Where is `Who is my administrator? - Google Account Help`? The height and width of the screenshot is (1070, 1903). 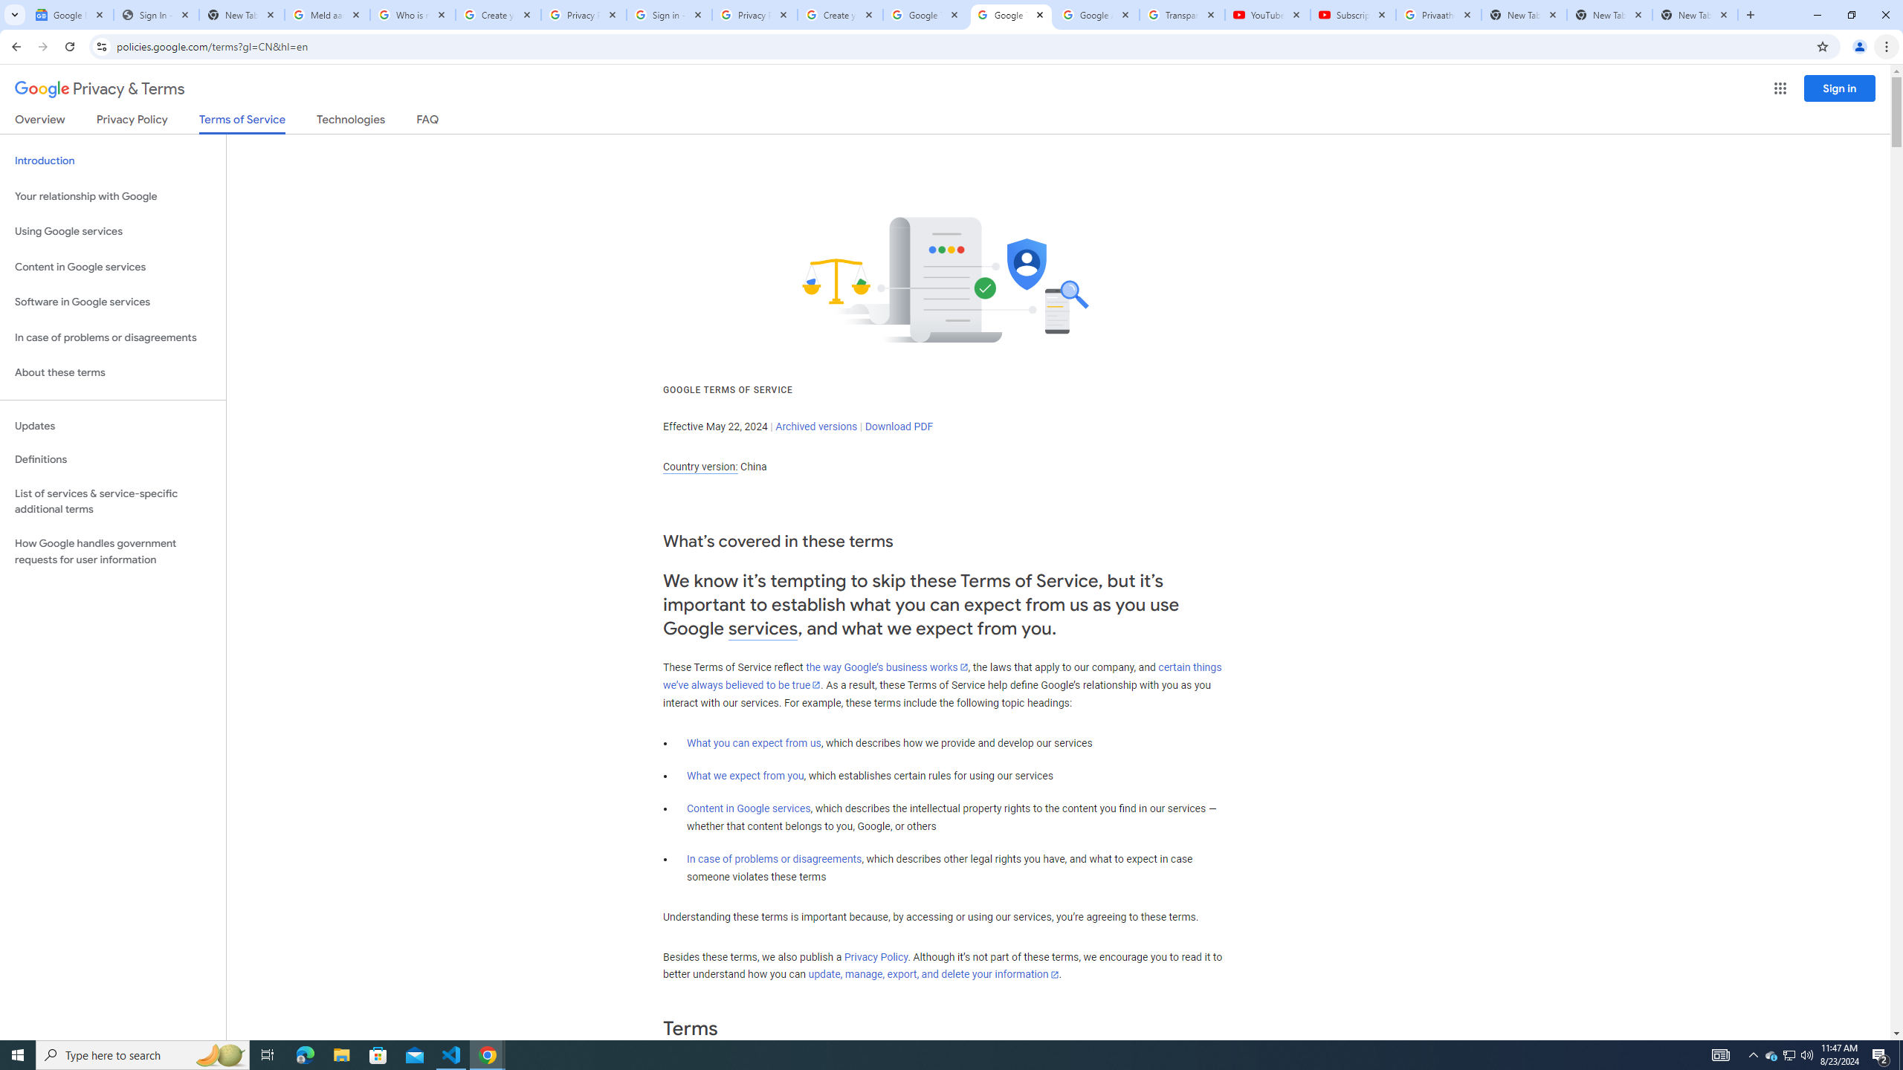 Who is my administrator? - Google Account Help is located at coordinates (413, 15).